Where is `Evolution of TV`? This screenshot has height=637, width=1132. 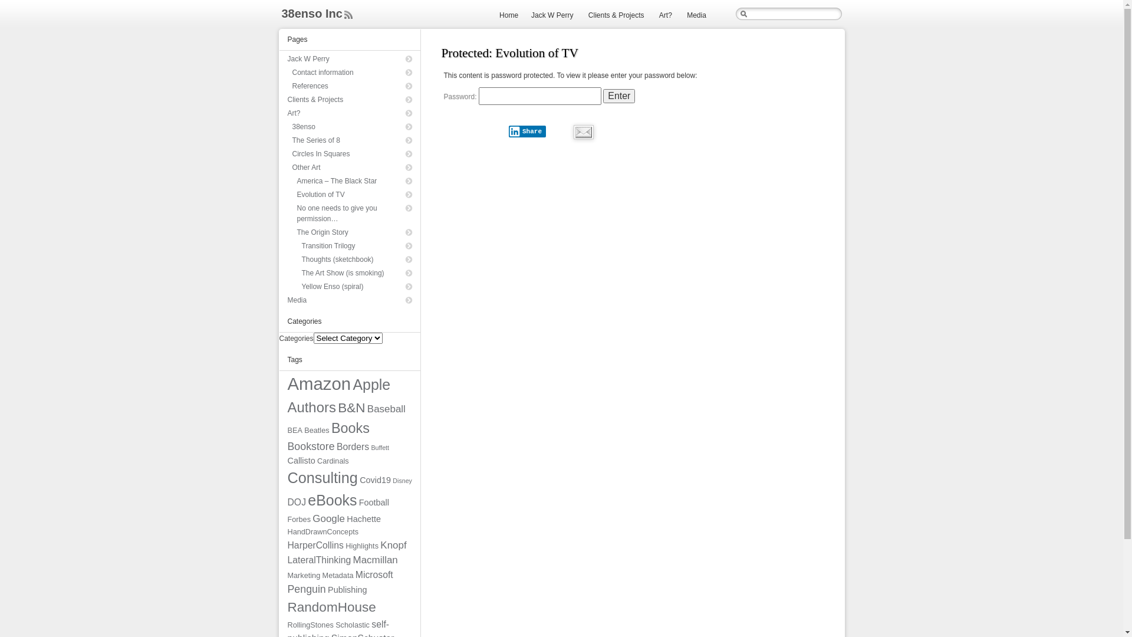 Evolution of TV is located at coordinates (355, 195).